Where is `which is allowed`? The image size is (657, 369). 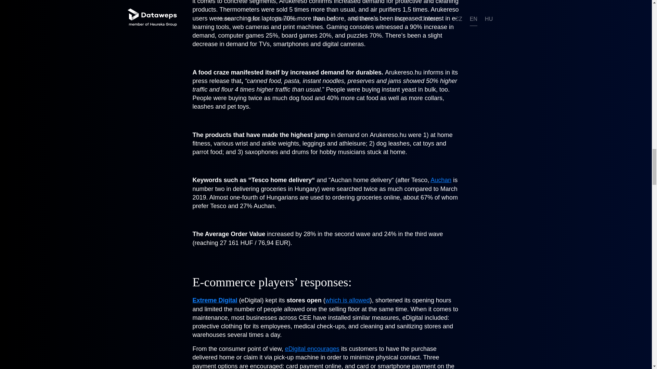 which is allowed is located at coordinates (347, 300).